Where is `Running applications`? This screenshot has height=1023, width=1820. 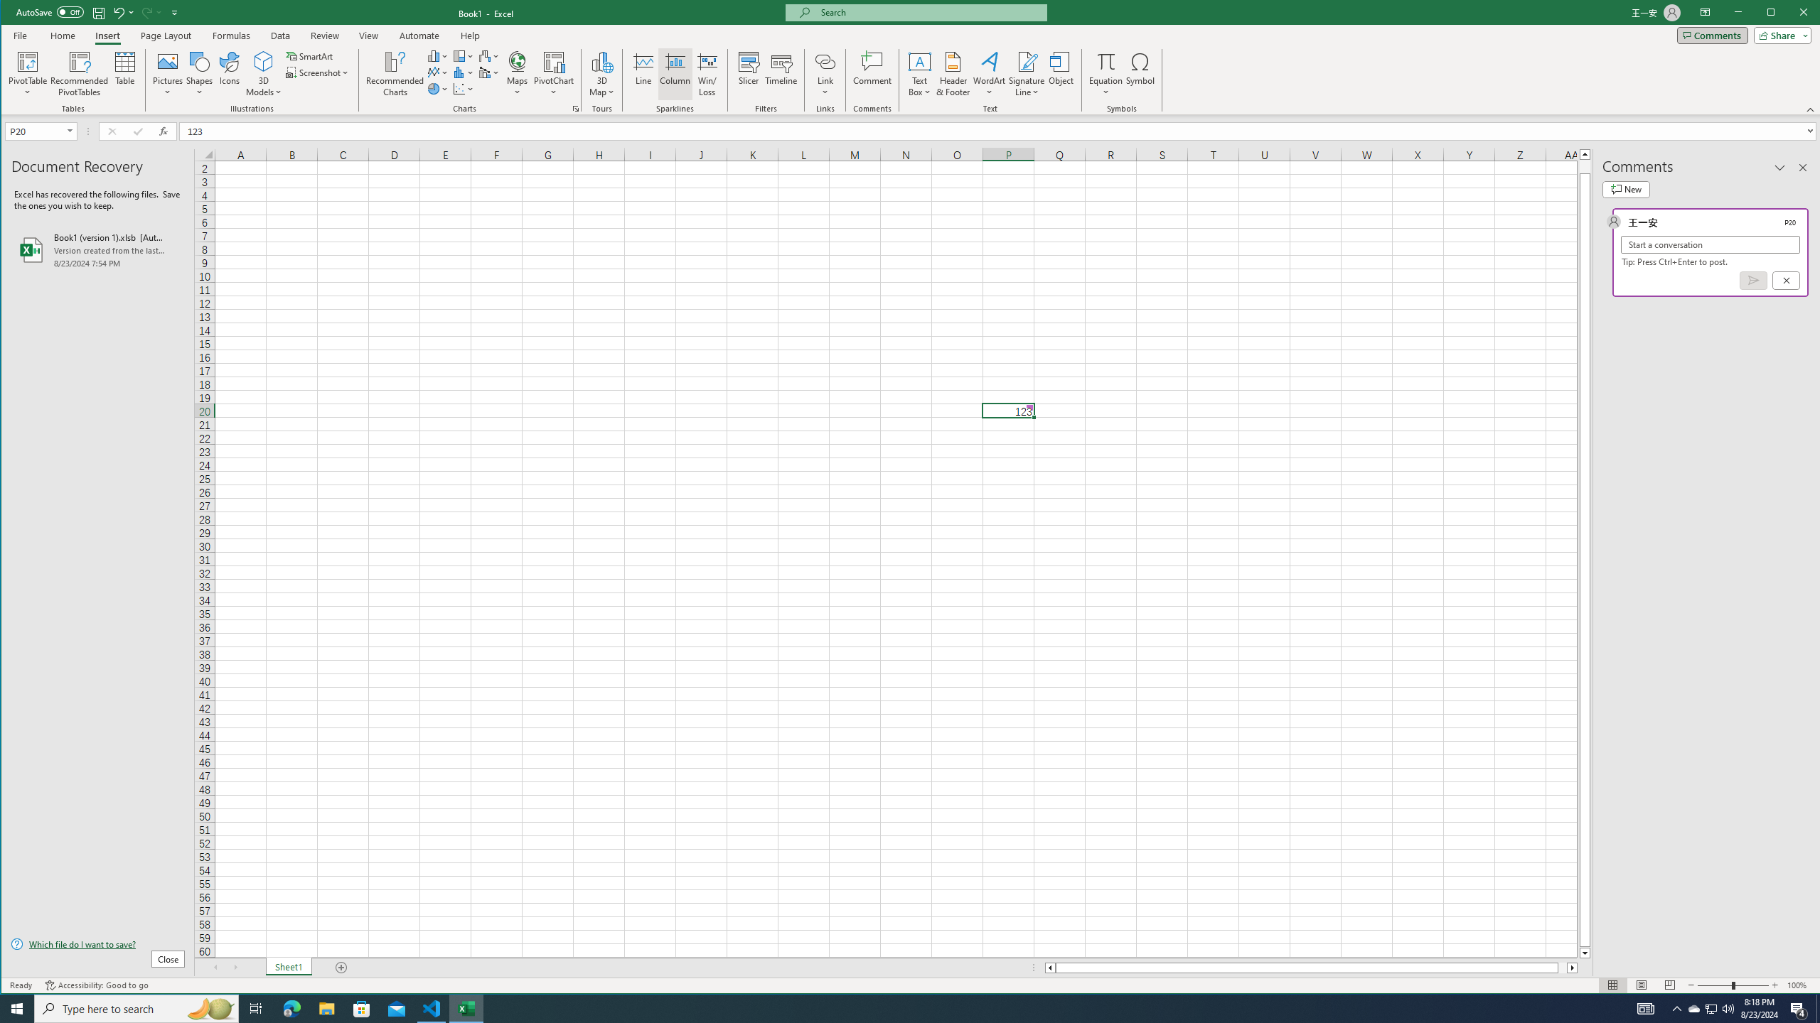
Running applications is located at coordinates (897, 1009).